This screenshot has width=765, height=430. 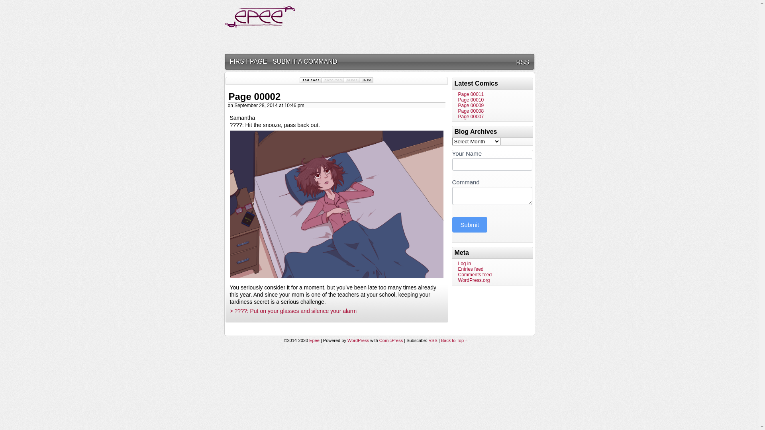 What do you see at coordinates (391, 340) in the screenshot?
I see `ComicPress` at bounding box center [391, 340].